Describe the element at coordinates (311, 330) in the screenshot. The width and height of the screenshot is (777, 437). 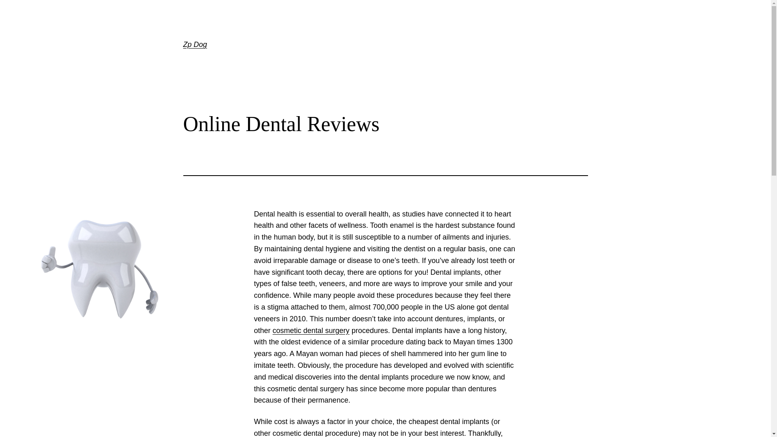
I see `cosmetic dental surgery` at that location.